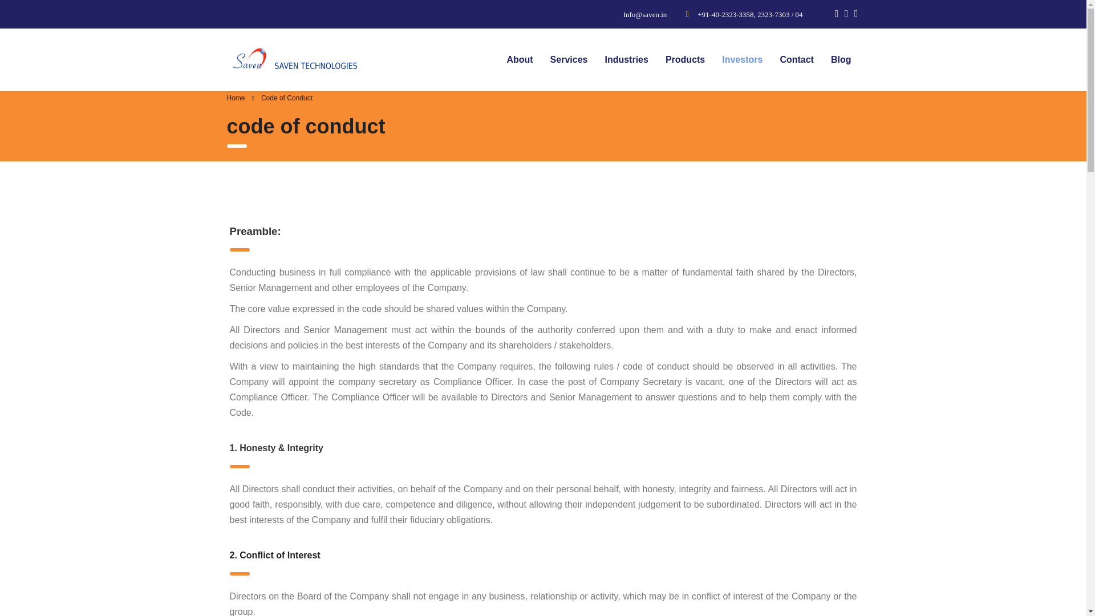 Image resolution: width=1095 pixels, height=616 pixels. Describe the element at coordinates (686, 59) in the screenshot. I see `Products` at that location.